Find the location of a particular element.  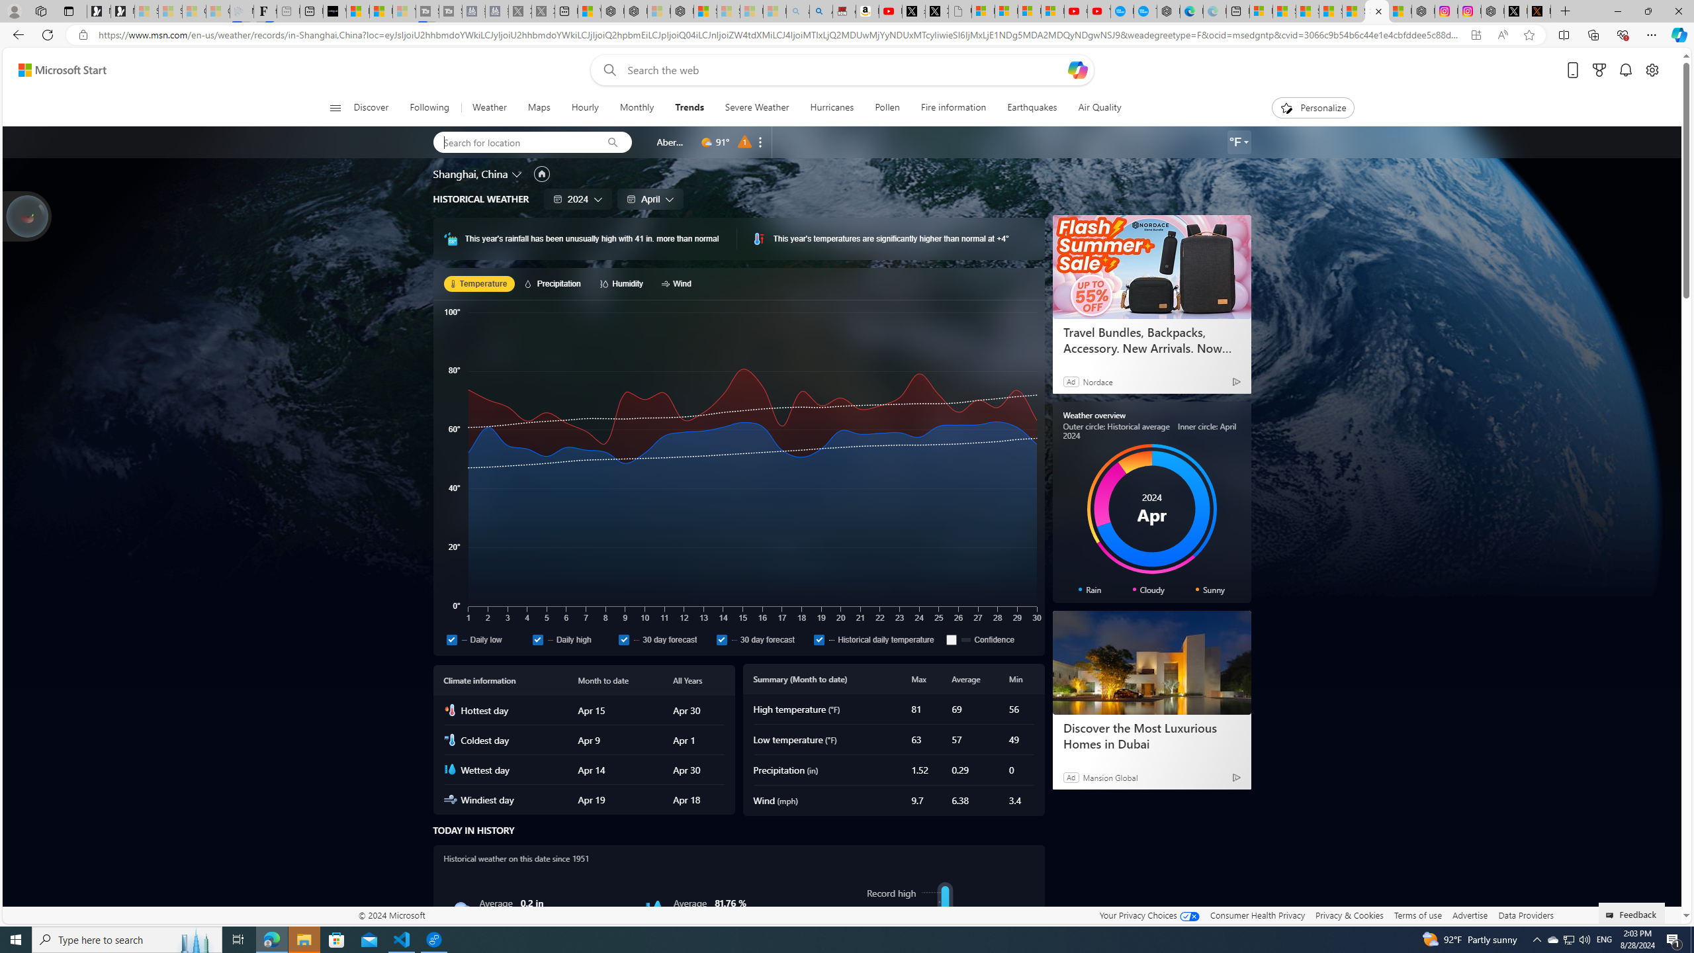

Nordace (@NordaceOfficial) / X is located at coordinates (1515, 11).